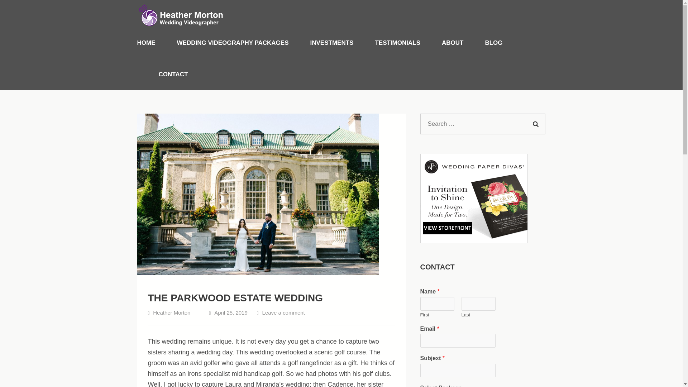 Image resolution: width=688 pixels, height=387 pixels. Describe the element at coordinates (332, 43) in the screenshot. I see `INVESTMENTS` at that location.